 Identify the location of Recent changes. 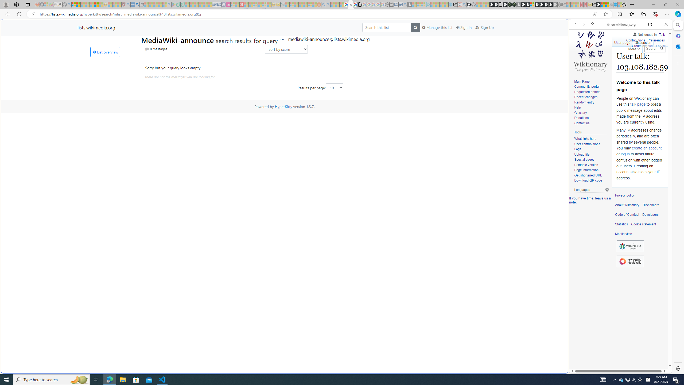
(585, 97).